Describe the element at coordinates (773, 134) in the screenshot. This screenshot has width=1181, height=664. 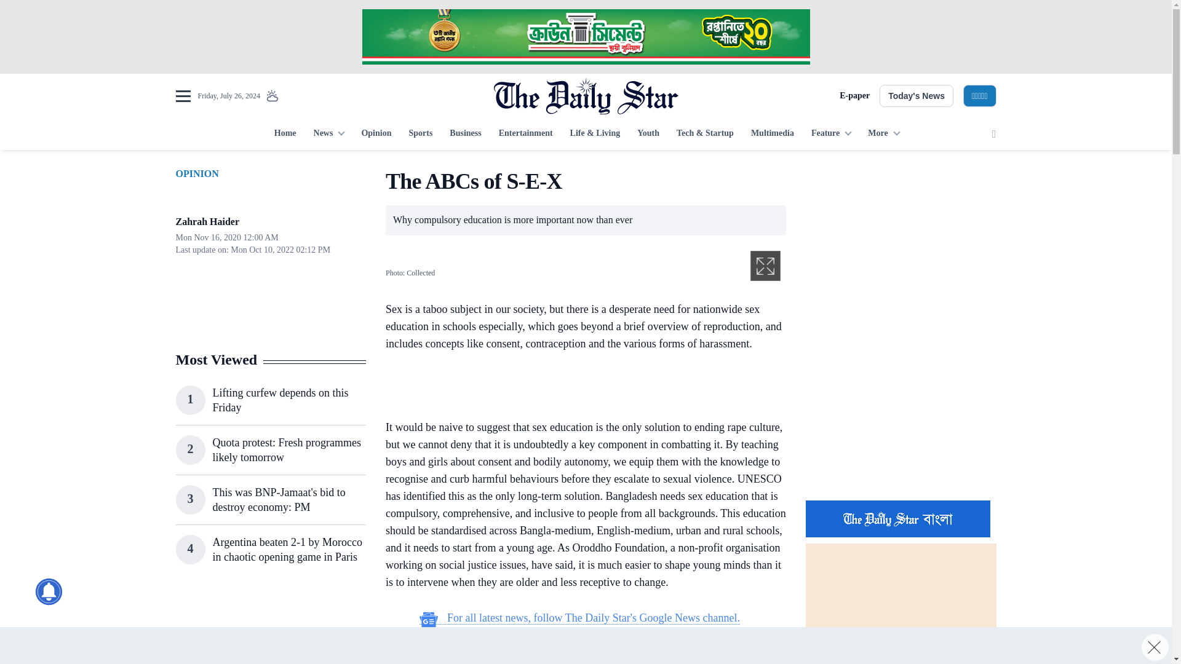
I see `Multimedia` at that location.